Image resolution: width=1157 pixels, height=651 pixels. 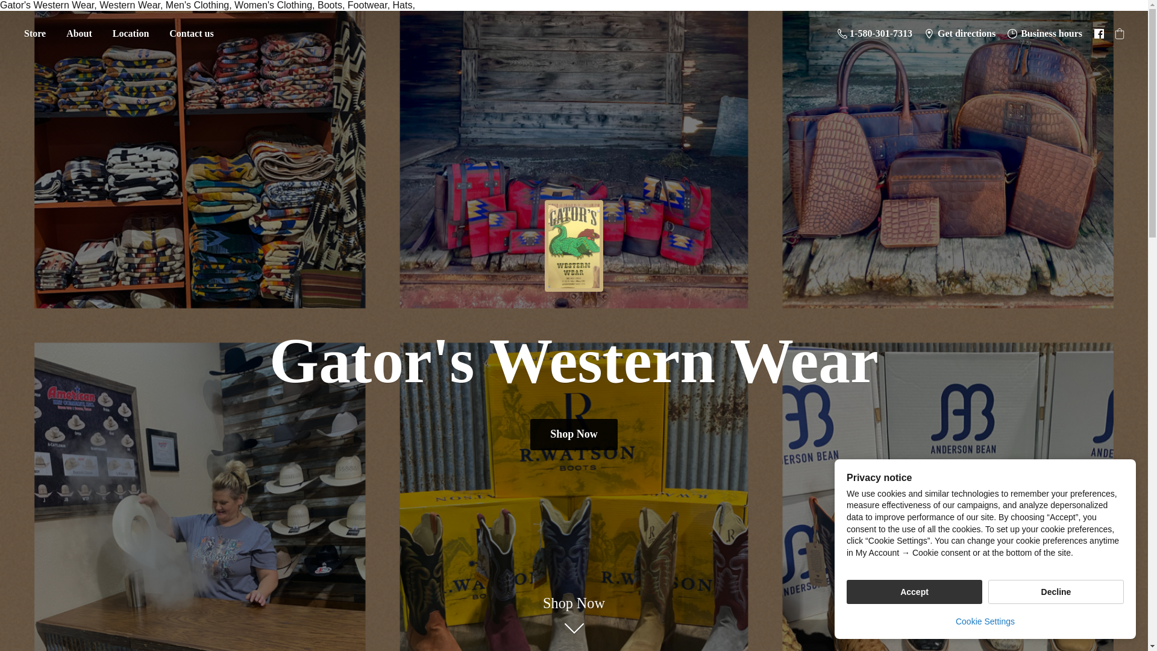 What do you see at coordinates (960, 34) in the screenshot?
I see `Get directions` at bounding box center [960, 34].